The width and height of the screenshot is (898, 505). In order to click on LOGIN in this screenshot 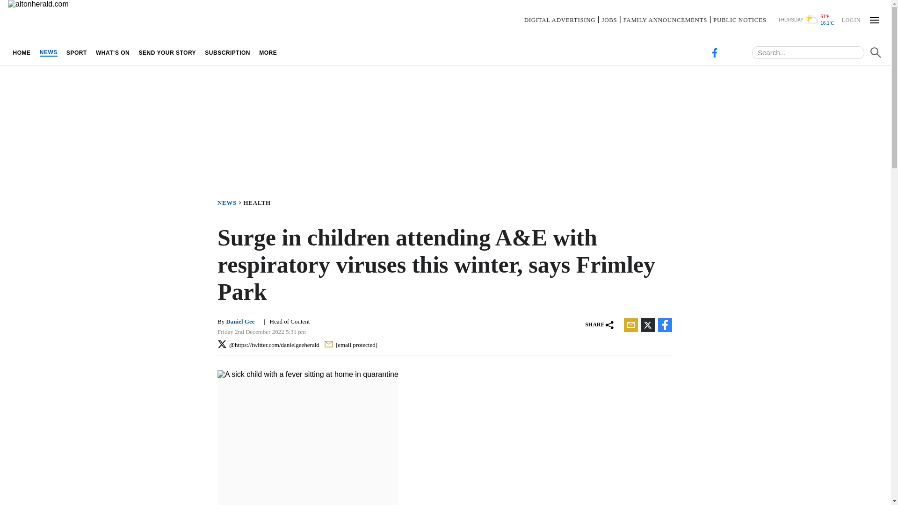, I will do `click(851, 19)`.